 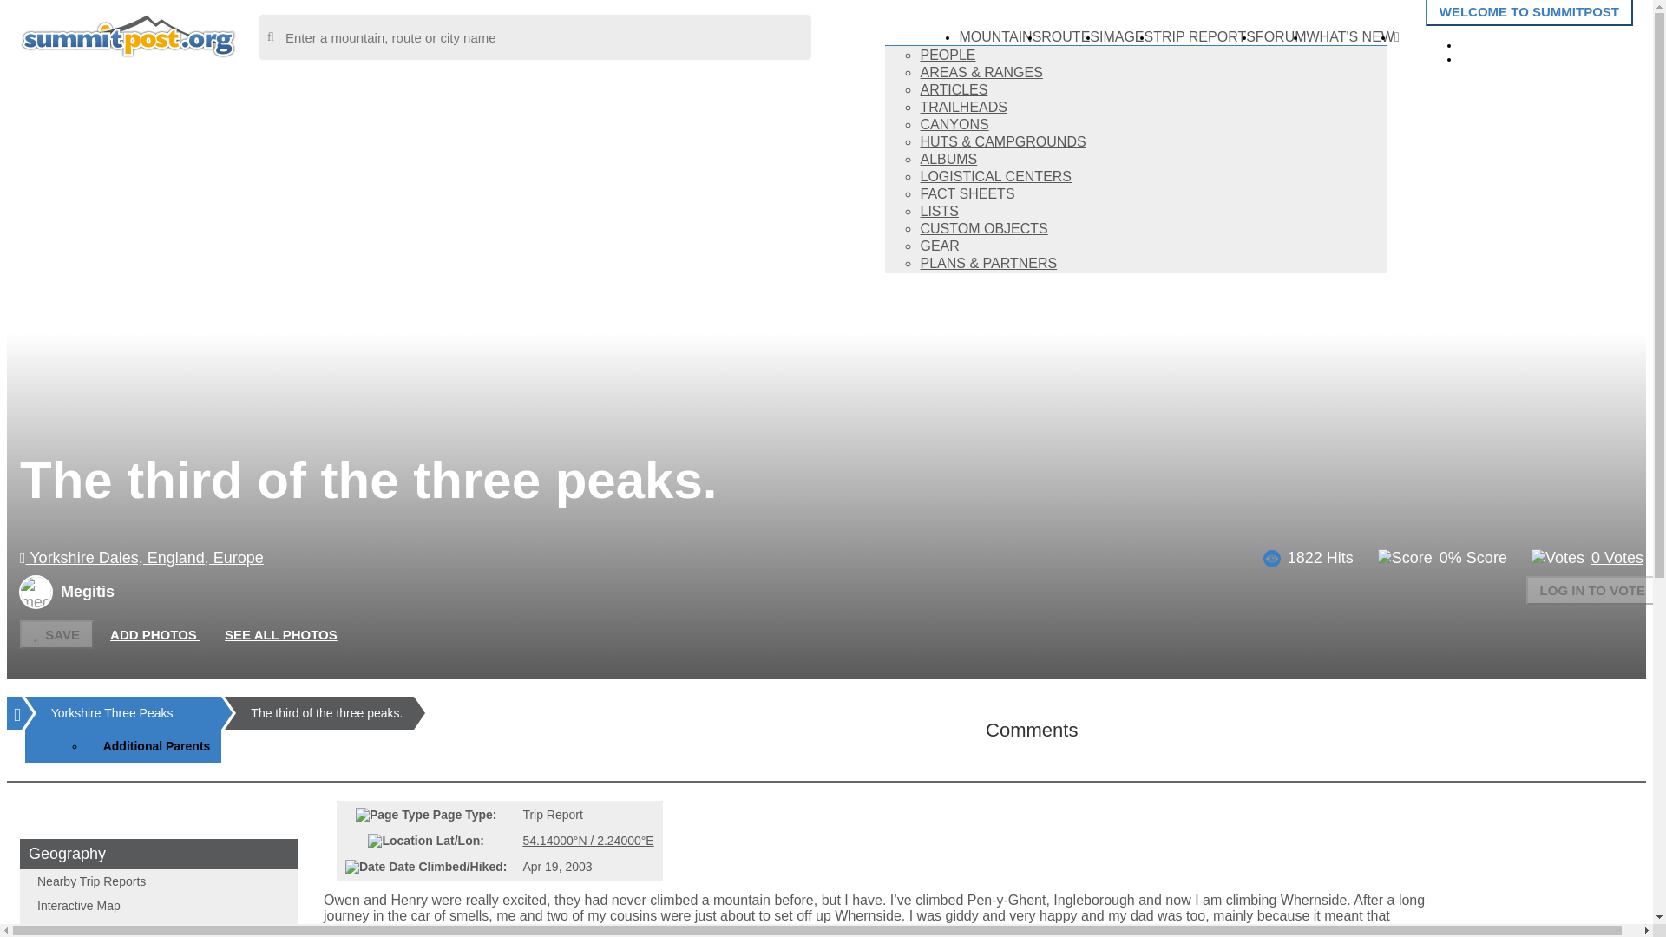 What do you see at coordinates (281, 635) in the screenshot?
I see `SEE ALL PHOTOS` at bounding box center [281, 635].